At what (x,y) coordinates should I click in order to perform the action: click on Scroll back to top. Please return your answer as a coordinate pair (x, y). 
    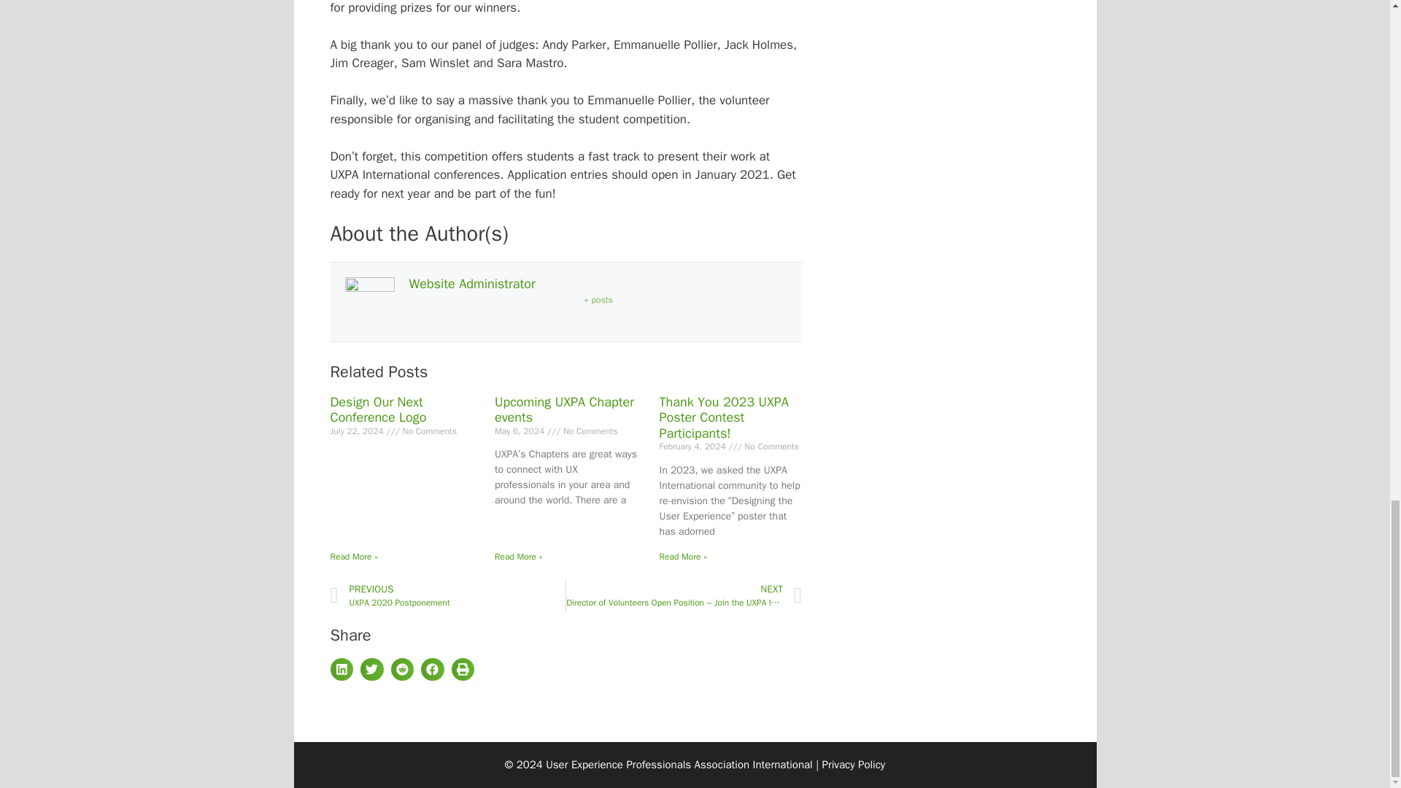
    Looking at the image, I should click on (1354, 85).